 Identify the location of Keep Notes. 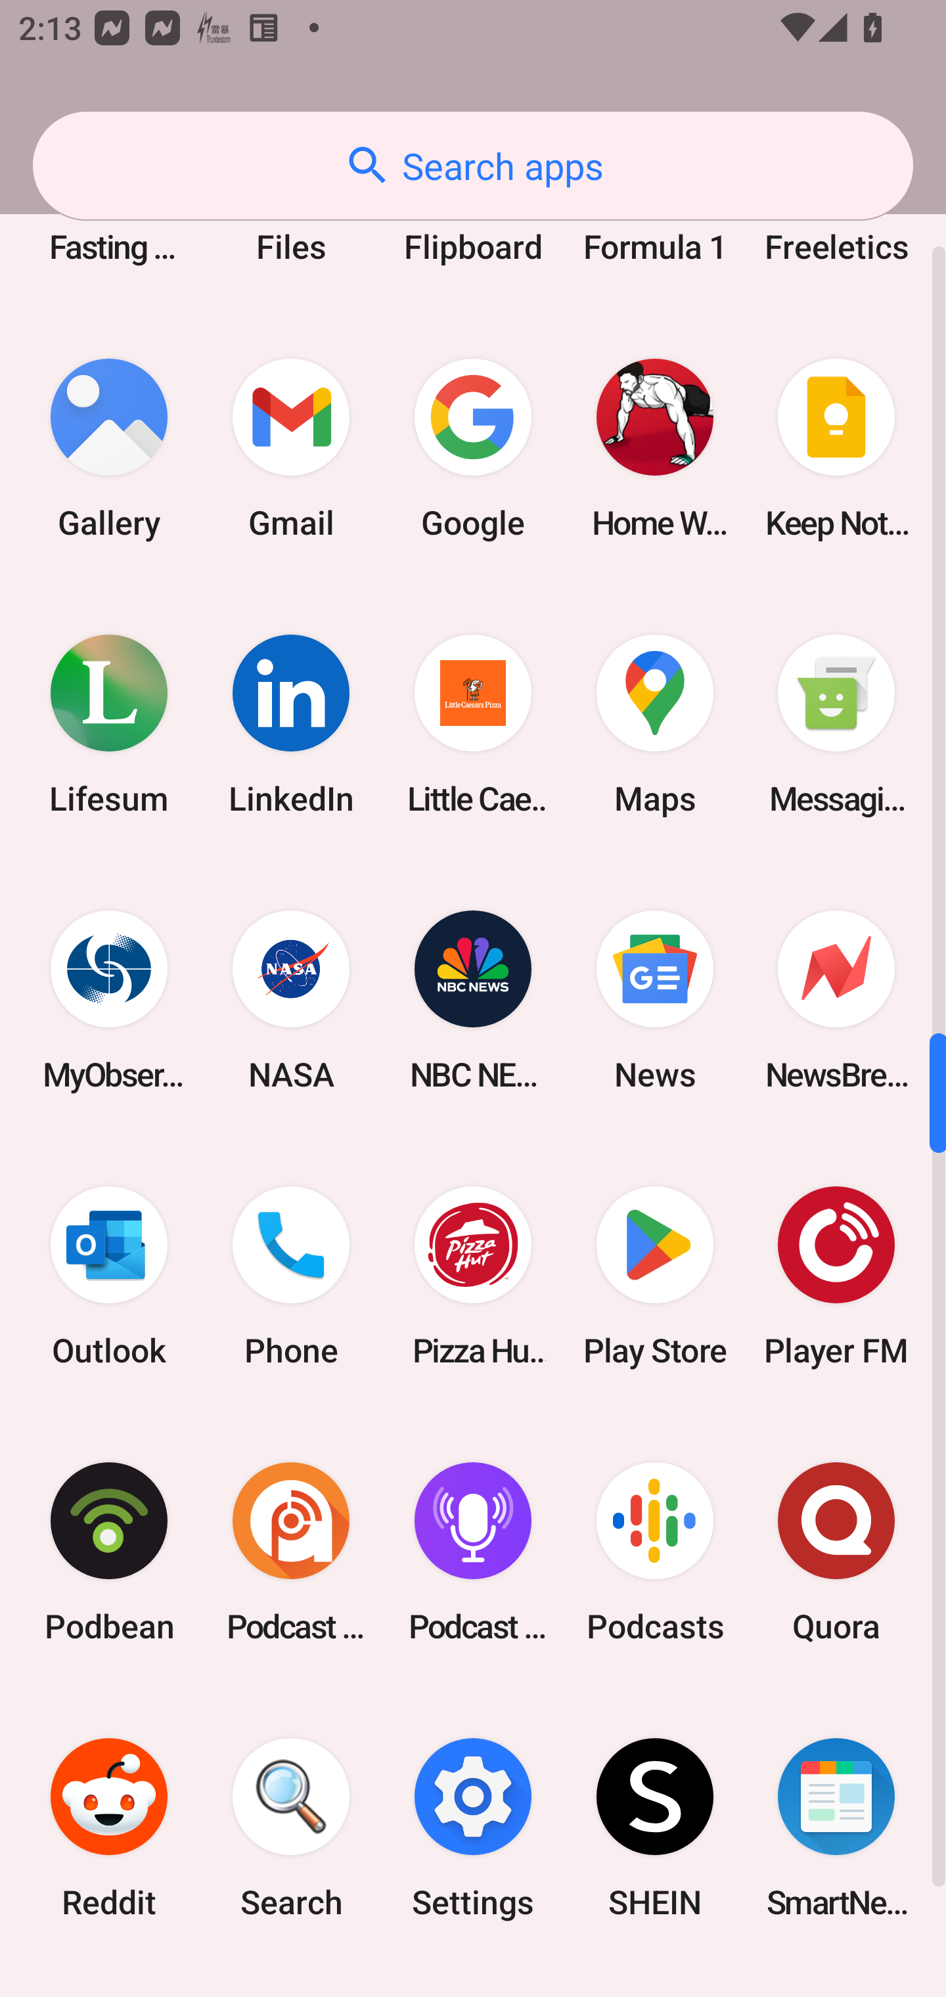
(836, 449).